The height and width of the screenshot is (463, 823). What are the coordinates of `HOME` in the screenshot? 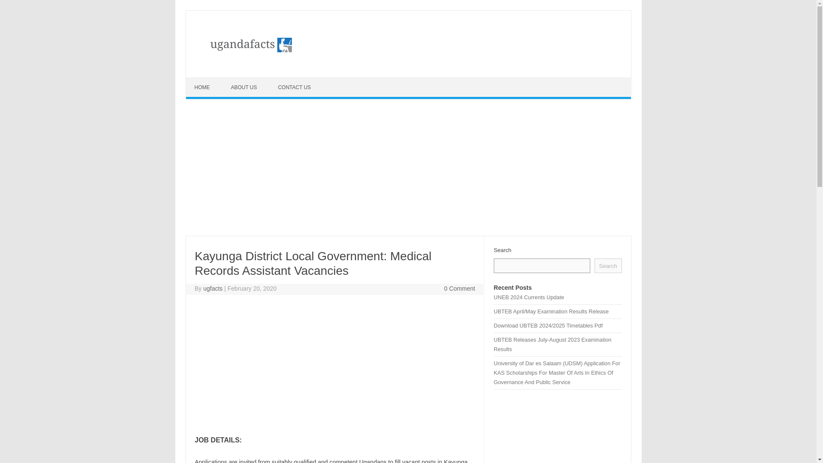 It's located at (203, 87).